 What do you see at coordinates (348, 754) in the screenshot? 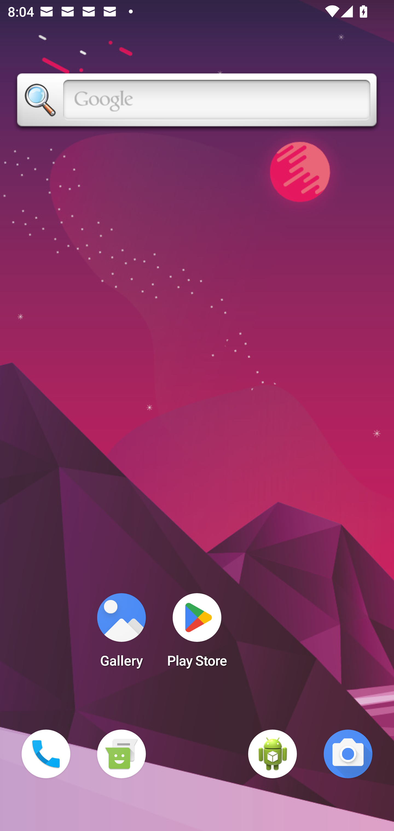
I see `Camera` at bounding box center [348, 754].